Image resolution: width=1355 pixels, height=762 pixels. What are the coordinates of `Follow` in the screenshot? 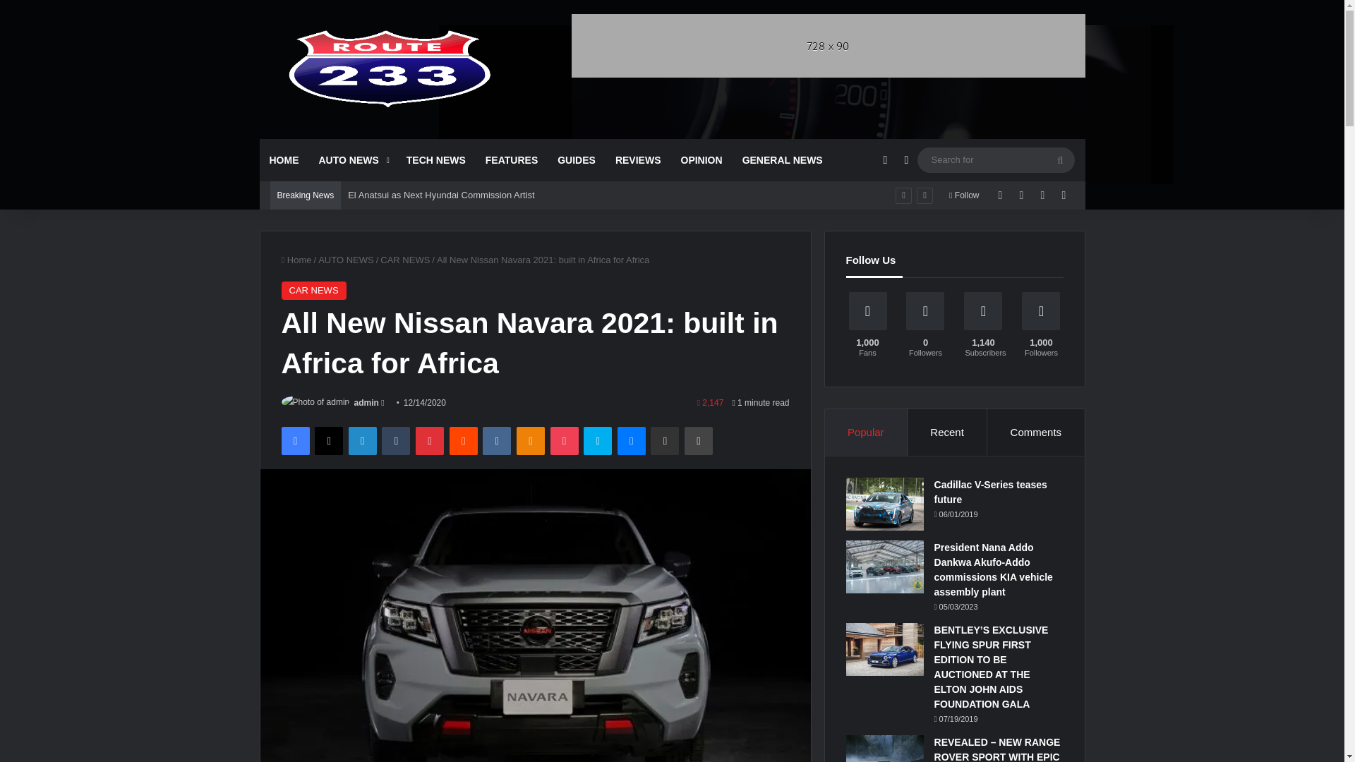 It's located at (964, 195).